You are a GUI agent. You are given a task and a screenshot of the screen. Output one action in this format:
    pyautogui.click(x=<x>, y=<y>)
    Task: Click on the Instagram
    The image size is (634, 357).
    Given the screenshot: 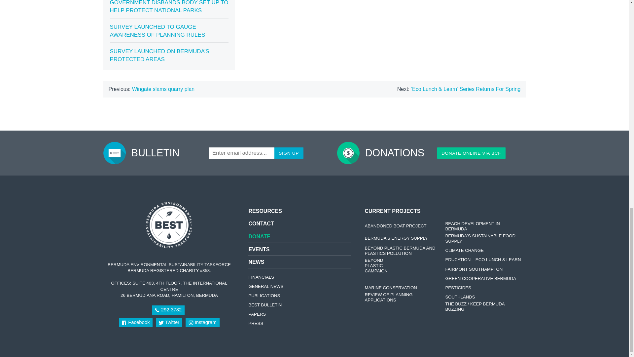 What is the action you would take?
    pyautogui.click(x=202, y=323)
    